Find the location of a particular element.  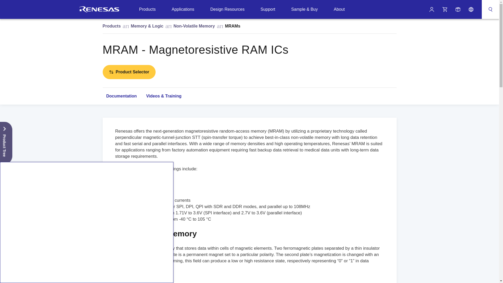

Language is located at coordinates (471, 9).